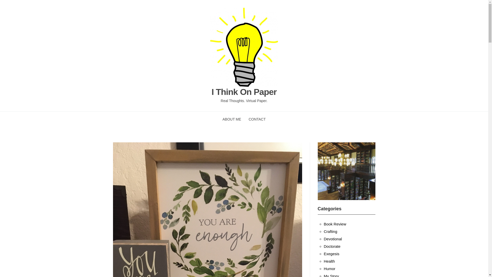  Describe the element at coordinates (332, 246) in the screenshot. I see `Doctorate` at that location.